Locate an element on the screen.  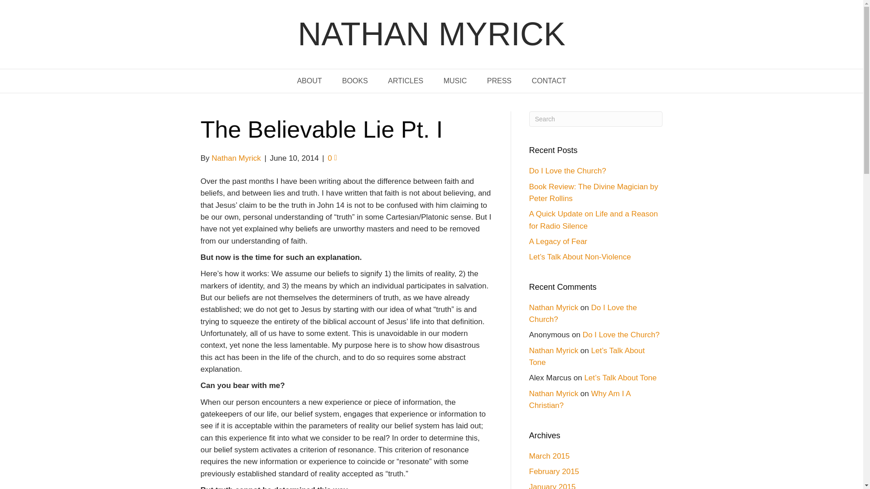
Do I Love the Church? is located at coordinates (621, 335).